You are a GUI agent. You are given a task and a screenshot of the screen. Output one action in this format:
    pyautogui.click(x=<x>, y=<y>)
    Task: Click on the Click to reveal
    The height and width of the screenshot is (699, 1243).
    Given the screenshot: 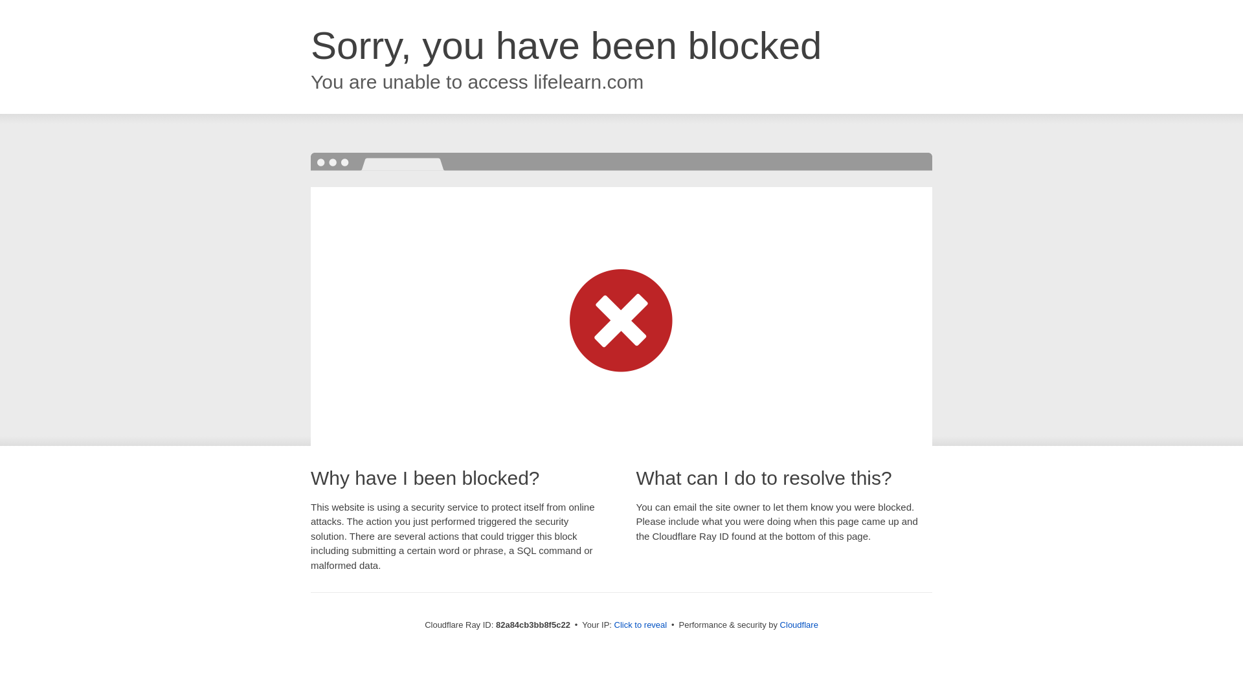 What is the action you would take?
    pyautogui.click(x=641, y=625)
    